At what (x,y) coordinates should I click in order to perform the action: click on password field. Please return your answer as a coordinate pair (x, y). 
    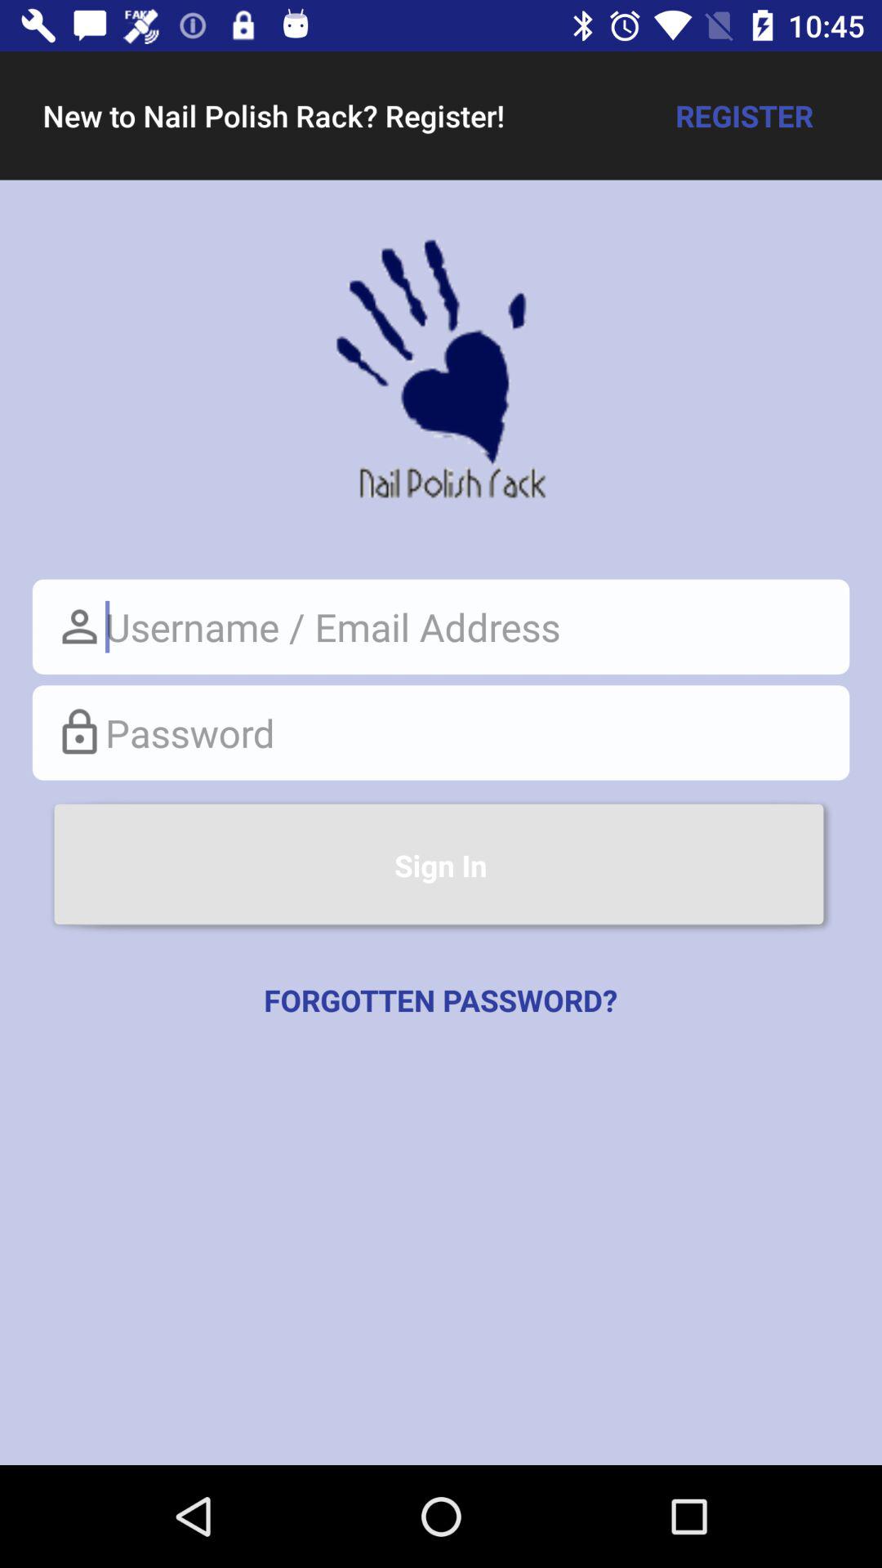
    Looking at the image, I should click on (441, 733).